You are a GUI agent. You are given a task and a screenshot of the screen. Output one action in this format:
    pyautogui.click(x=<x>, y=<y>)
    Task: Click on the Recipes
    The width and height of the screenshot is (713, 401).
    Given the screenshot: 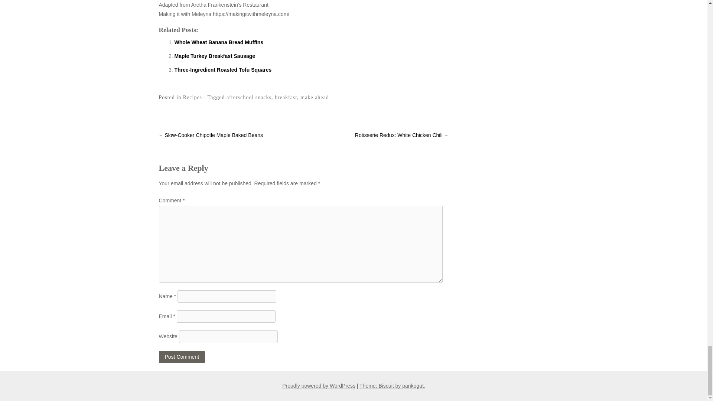 What is the action you would take?
    pyautogui.click(x=192, y=97)
    